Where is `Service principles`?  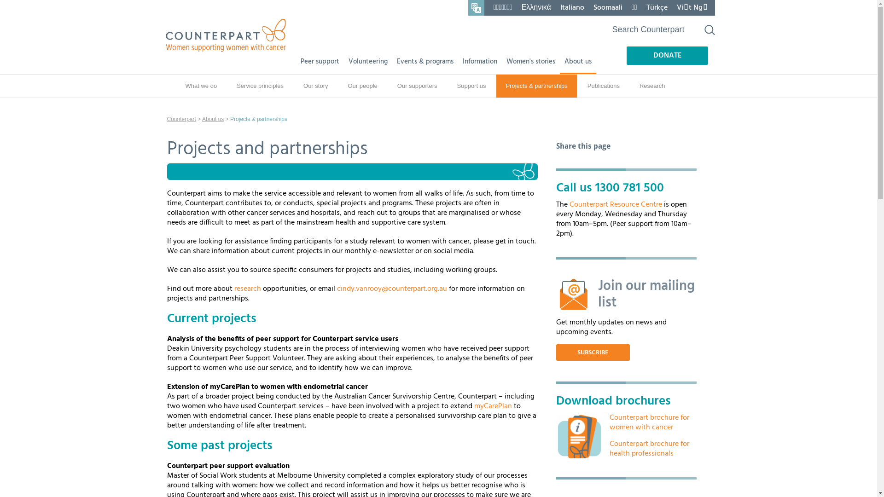
Service principles is located at coordinates (260, 86).